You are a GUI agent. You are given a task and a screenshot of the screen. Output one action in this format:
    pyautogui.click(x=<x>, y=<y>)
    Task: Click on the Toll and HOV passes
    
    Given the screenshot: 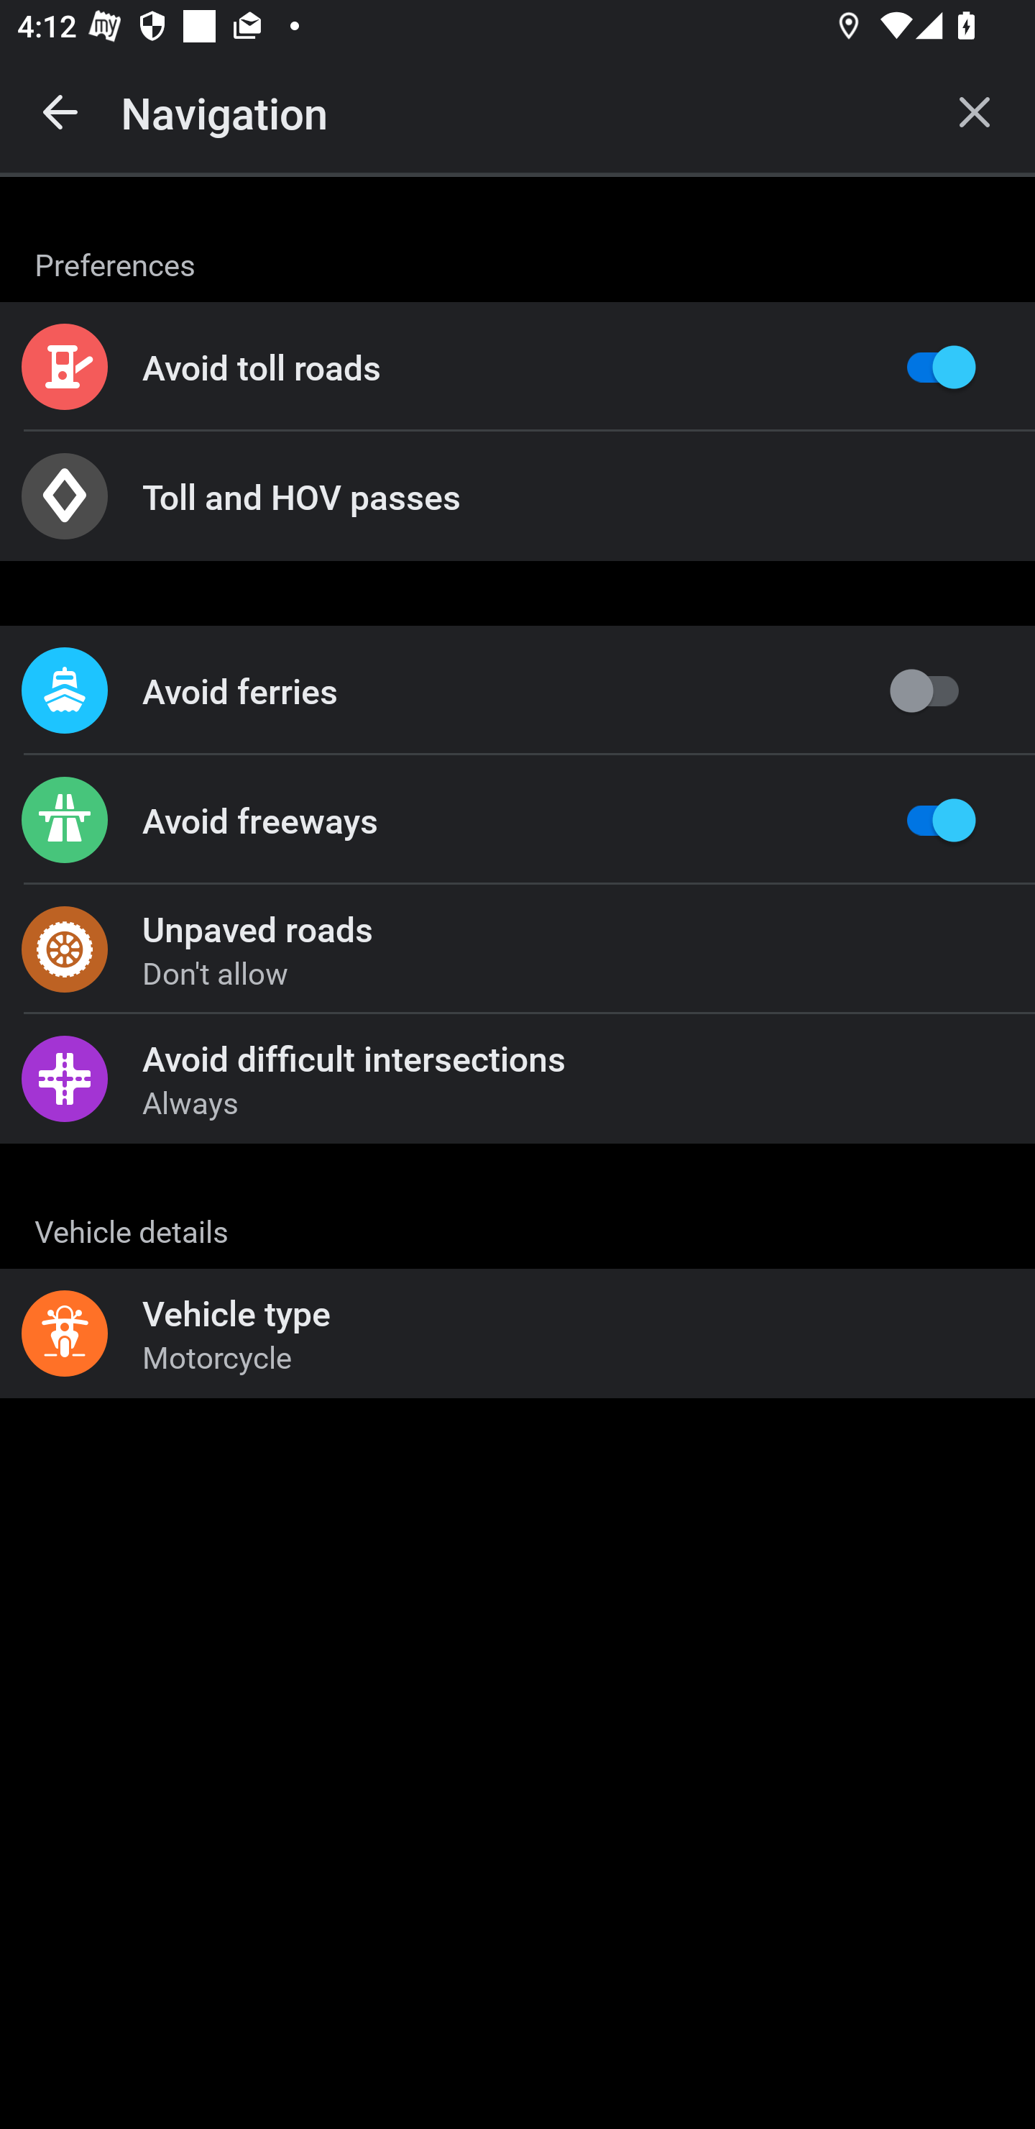 What is the action you would take?
    pyautogui.click(x=517, y=496)
    